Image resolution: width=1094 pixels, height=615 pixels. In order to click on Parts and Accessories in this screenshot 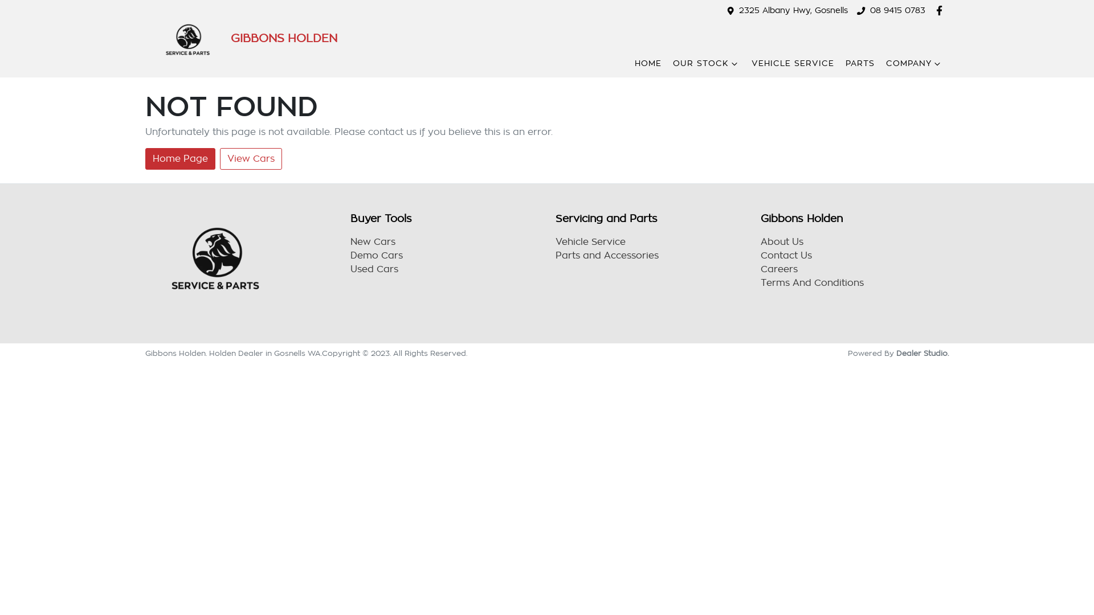, I will do `click(607, 256)`.